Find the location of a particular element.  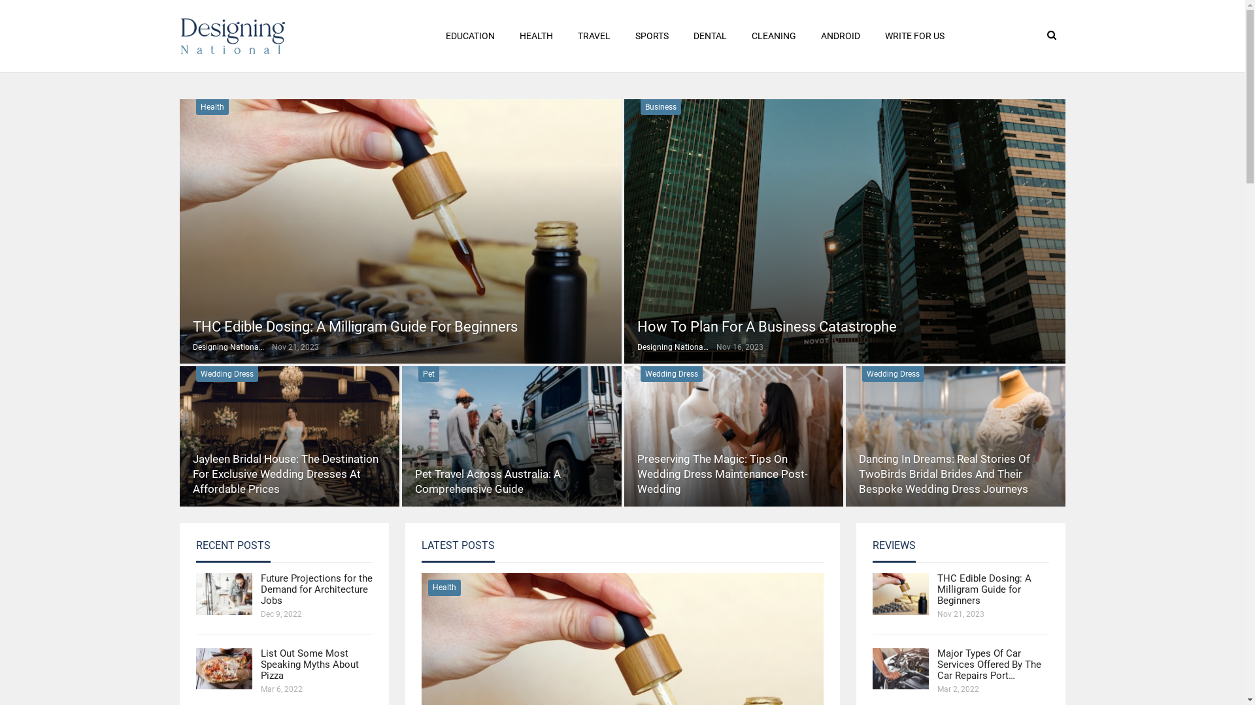

THC Edible Dosing: A Milligram Guide For Beginners is located at coordinates (356, 326).